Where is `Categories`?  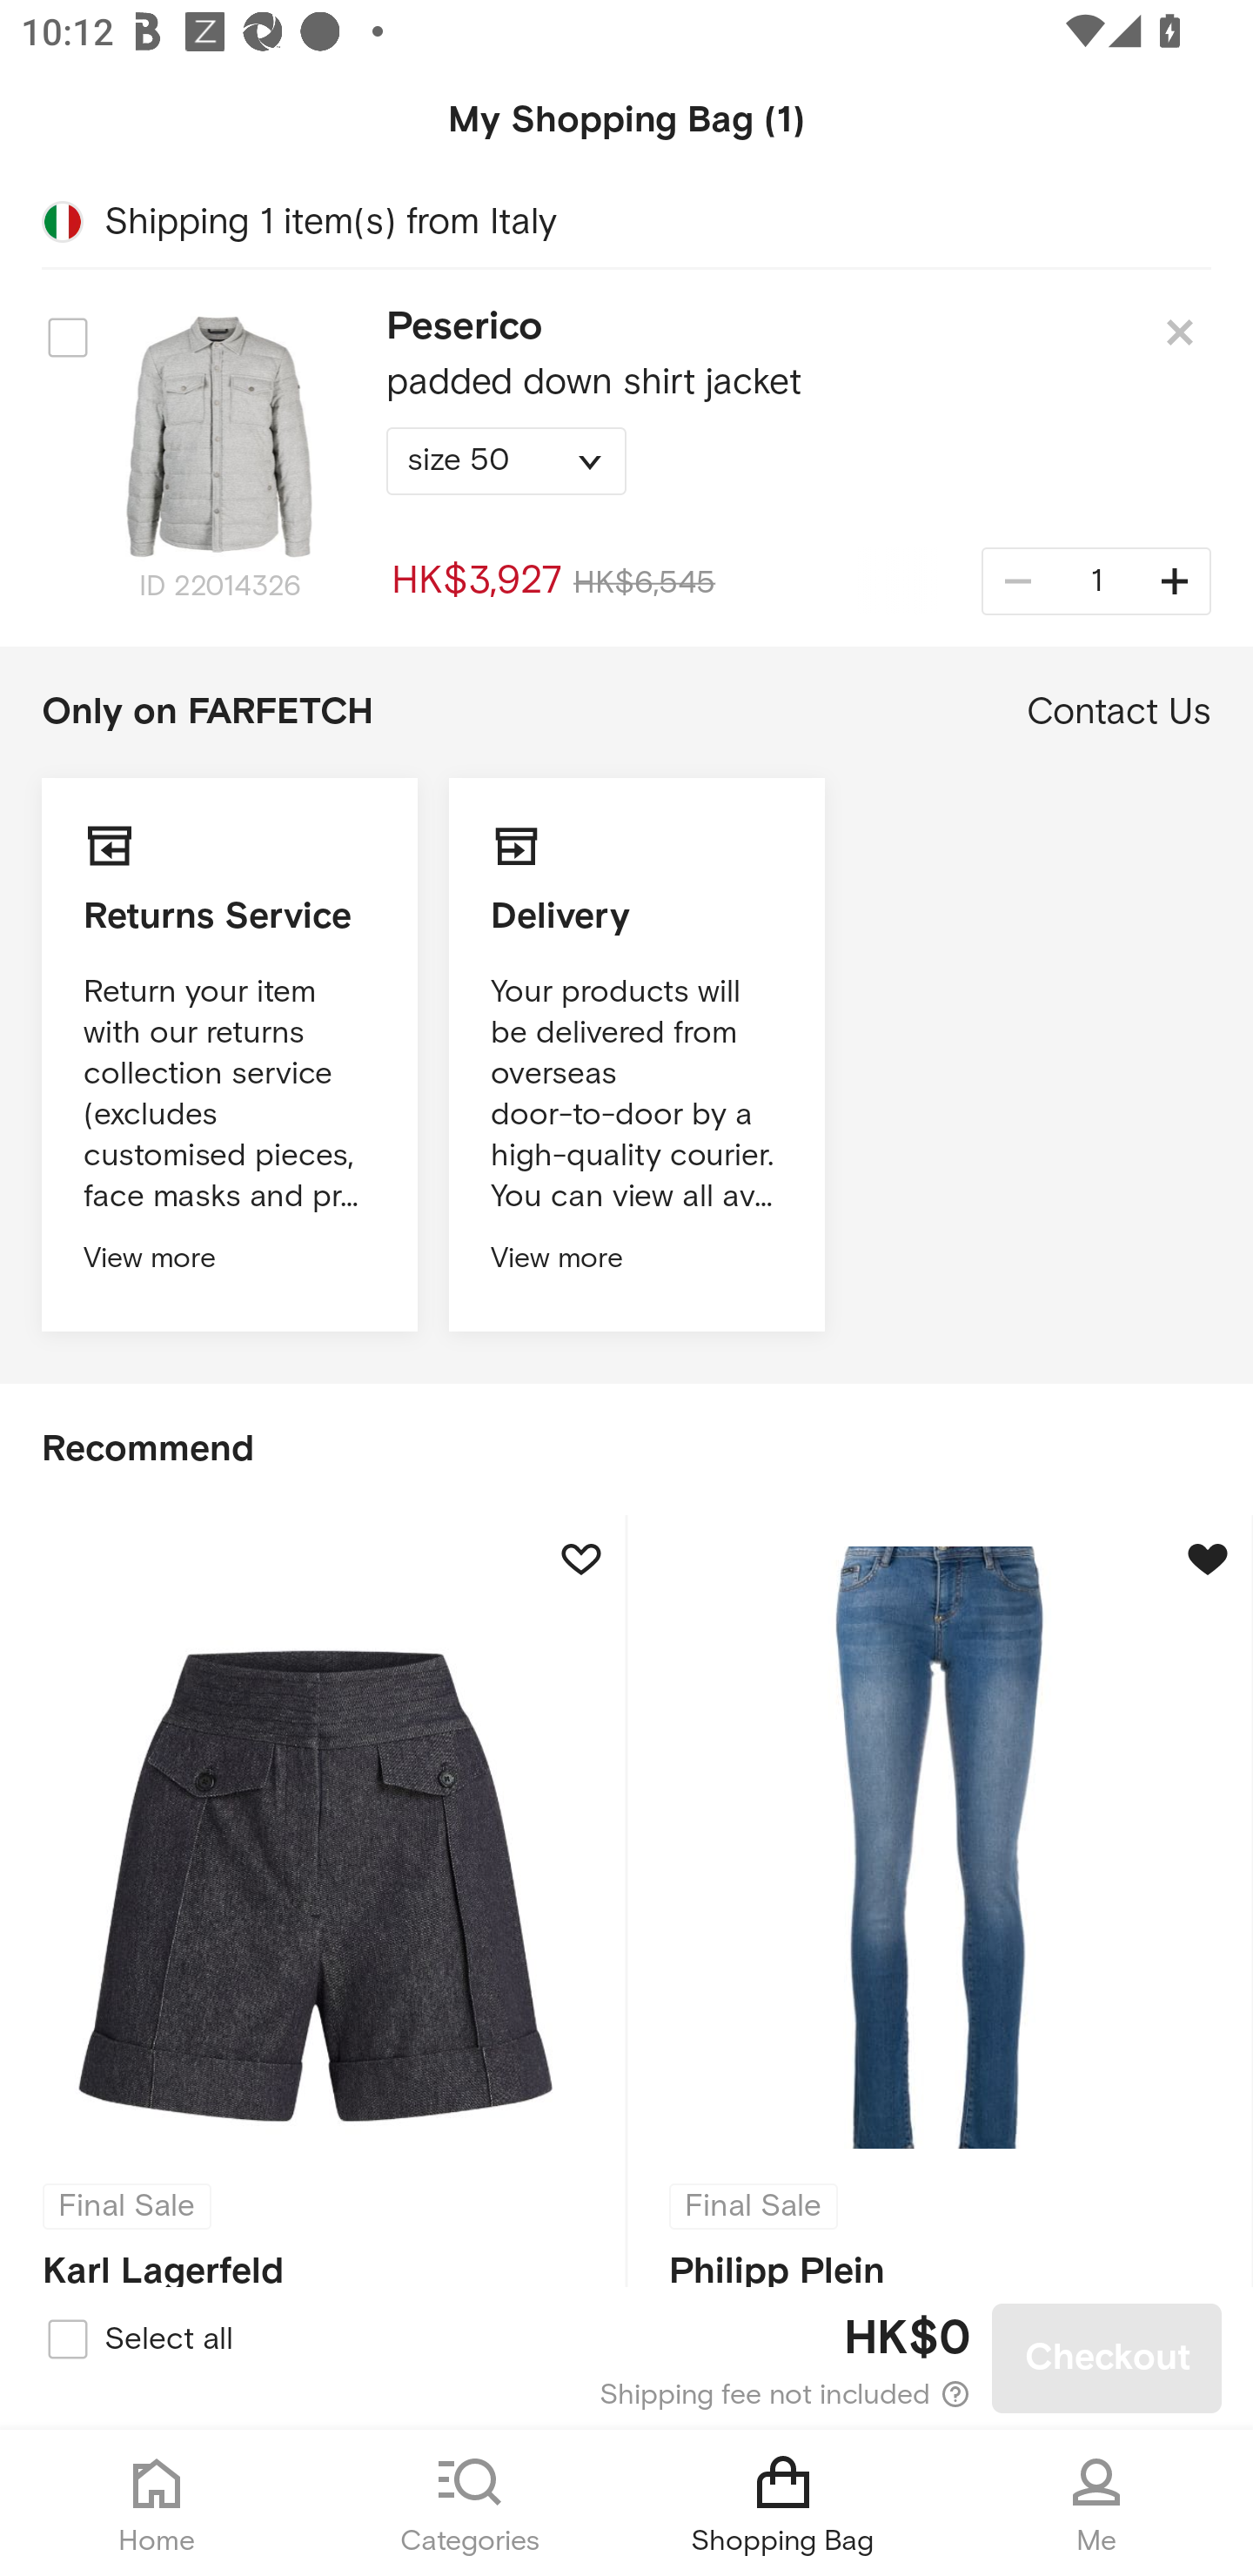
Categories is located at coordinates (470, 2503).